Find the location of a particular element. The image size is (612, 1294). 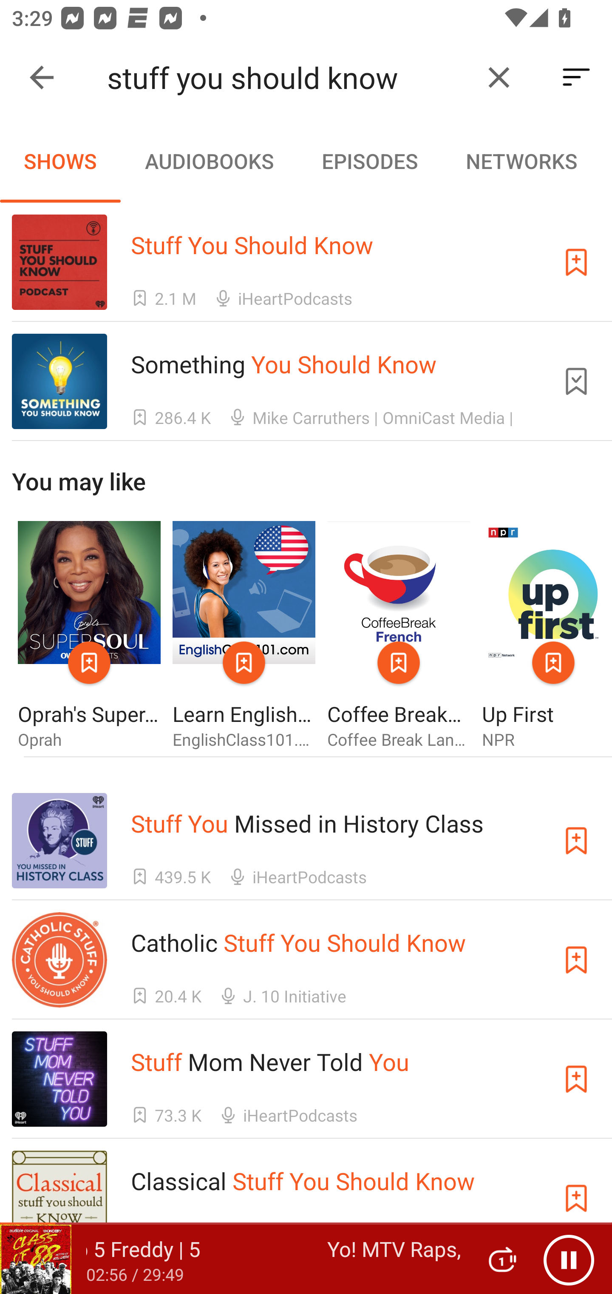

NETWORKS is located at coordinates (521, 161).